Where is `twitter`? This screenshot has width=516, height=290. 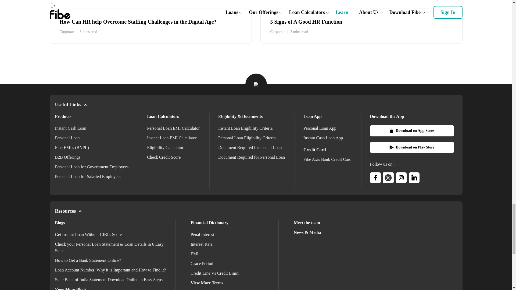
twitter is located at coordinates (388, 177).